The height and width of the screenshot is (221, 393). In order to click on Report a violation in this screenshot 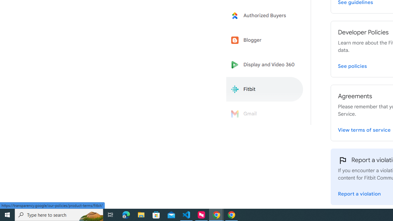, I will do `click(359, 193)`.